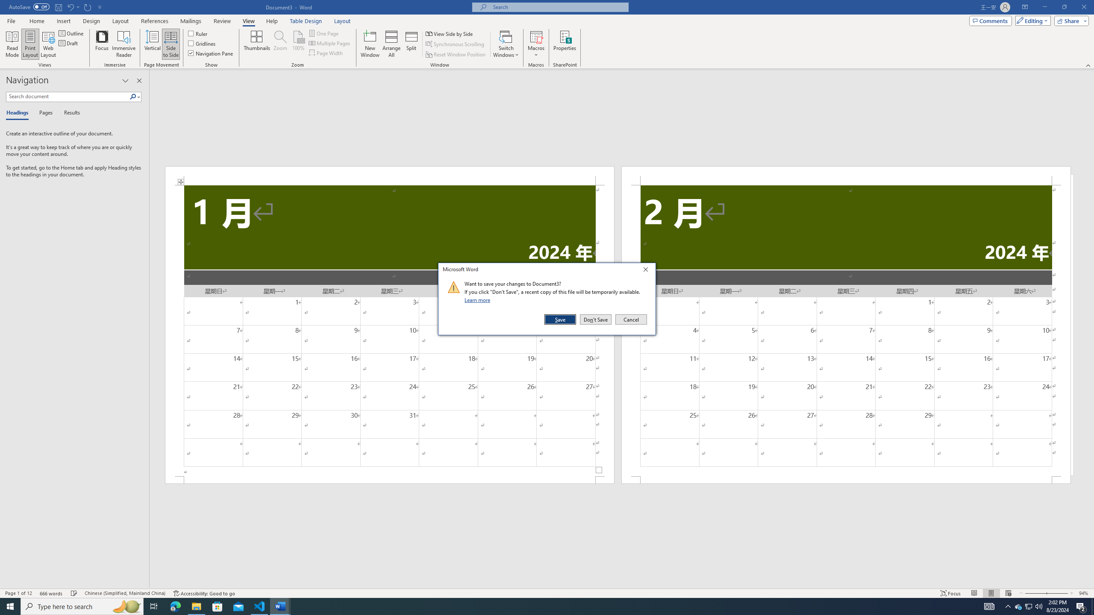 The height and width of the screenshot is (615, 1094). What do you see at coordinates (126, 606) in the screenshot?
I see `Search highlights icon opens search home window` at bounding box center [126, 606].